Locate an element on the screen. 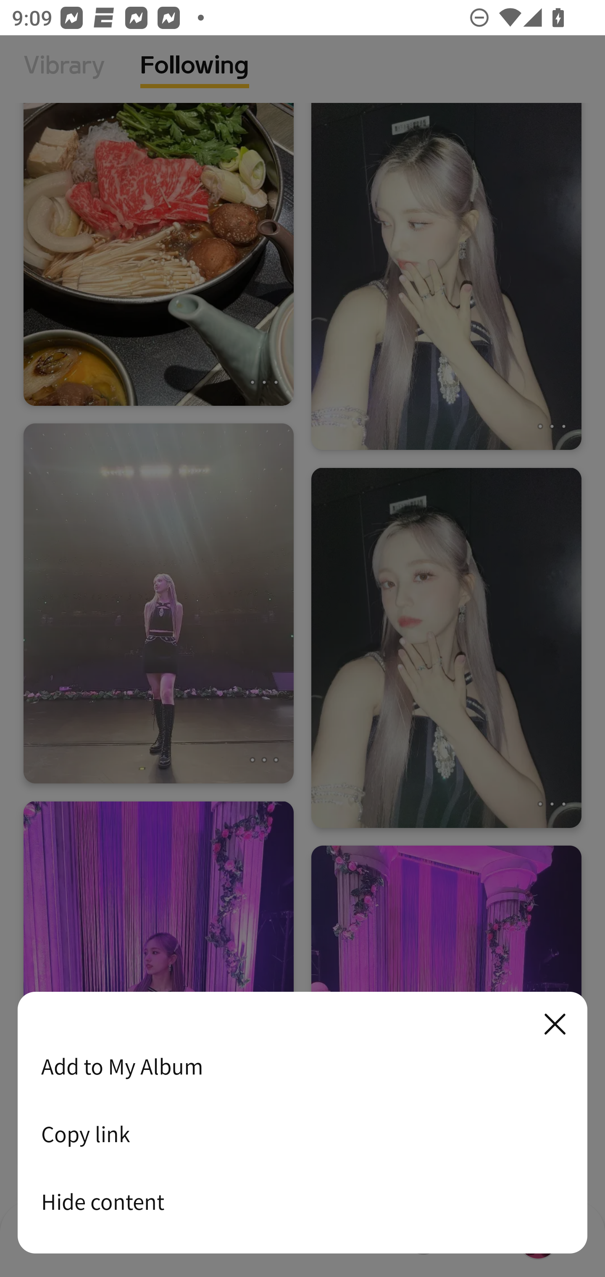 Image resolution: width=605 pixels, height=1277 pixels. Hide content is located at coordinates (302, 1201).